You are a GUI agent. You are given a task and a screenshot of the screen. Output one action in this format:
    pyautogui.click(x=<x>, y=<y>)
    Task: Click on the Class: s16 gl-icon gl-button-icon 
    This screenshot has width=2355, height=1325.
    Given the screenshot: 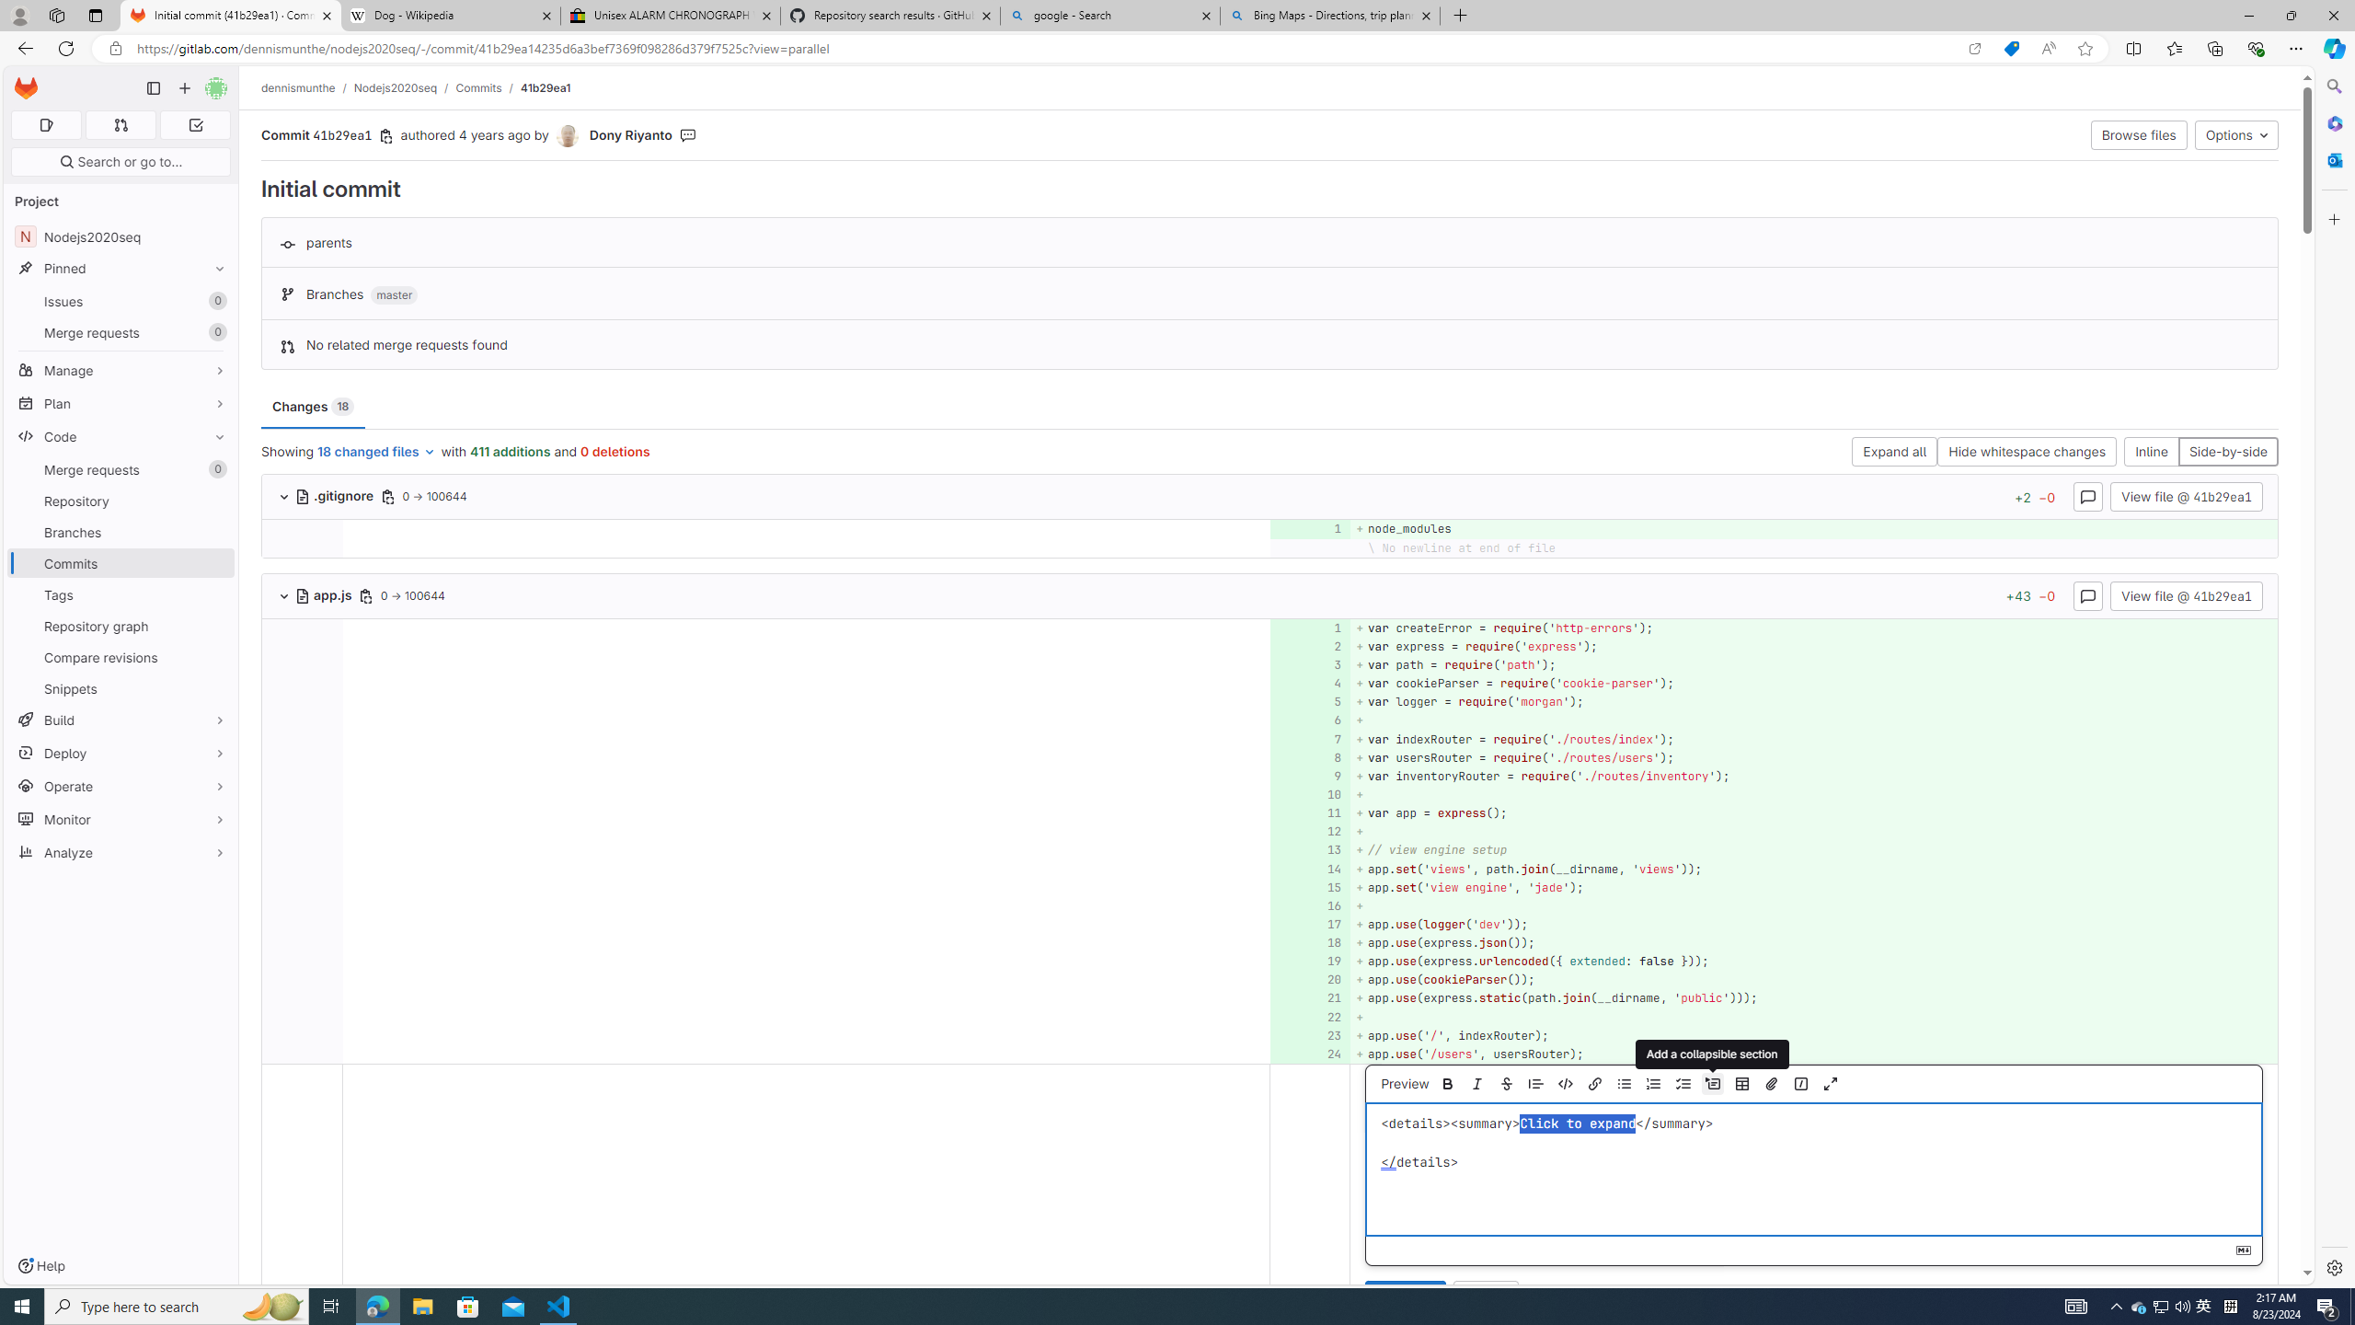 What is the action you would take?
    pyautogui.click(x=2245, y=1250)
    